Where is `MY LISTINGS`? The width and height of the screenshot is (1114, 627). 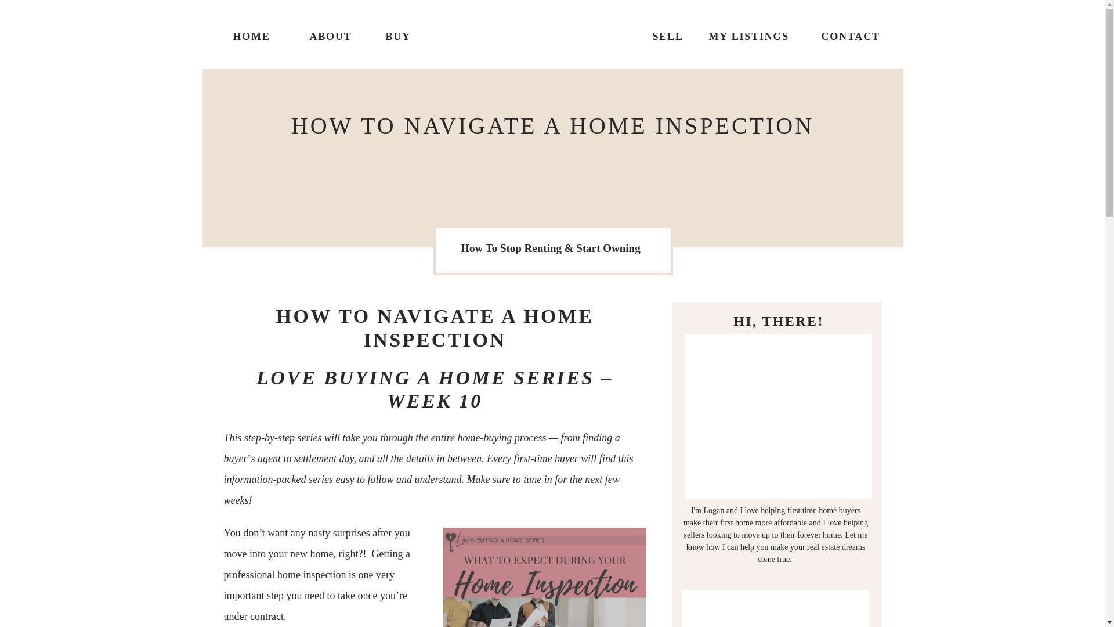
MY LISTINGS is located at coordinates (750, 35).